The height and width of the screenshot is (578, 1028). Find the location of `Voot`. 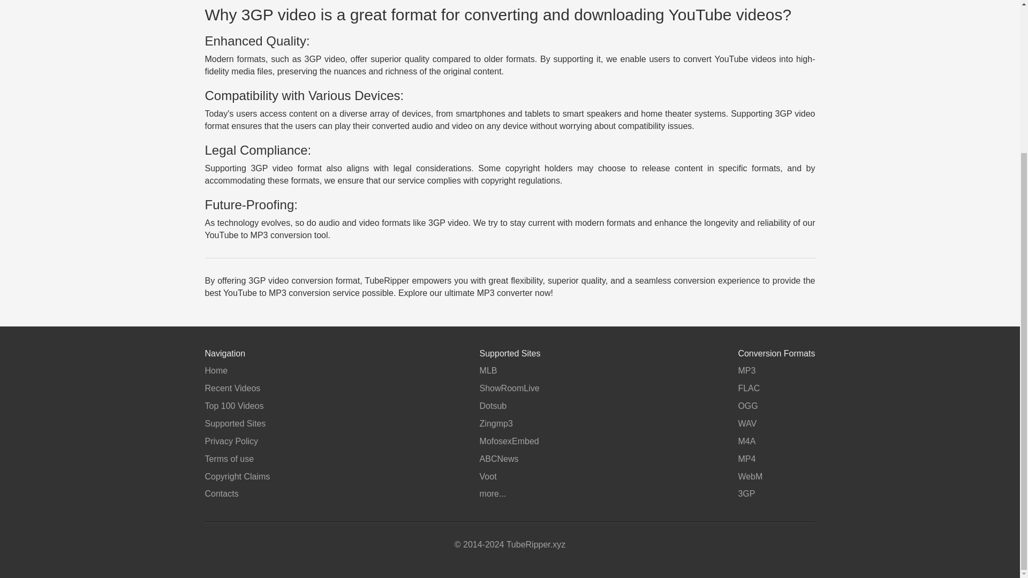

Voot is located at coordinates (488, 476).